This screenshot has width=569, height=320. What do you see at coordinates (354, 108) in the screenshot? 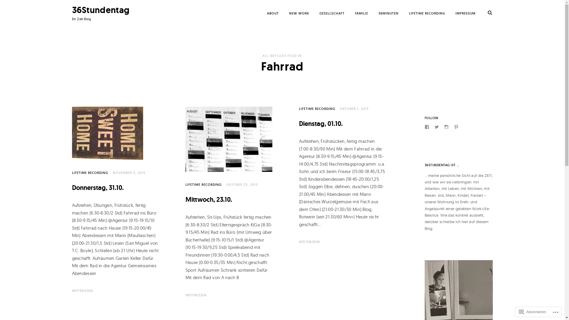
I see `OKTOBER 1, 2013` at bounding box center [354, 108].